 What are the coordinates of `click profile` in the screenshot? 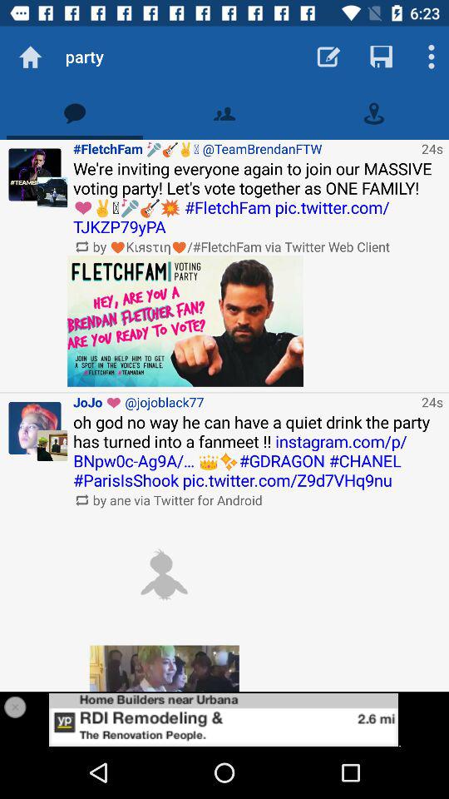 It's located at (35, 175).